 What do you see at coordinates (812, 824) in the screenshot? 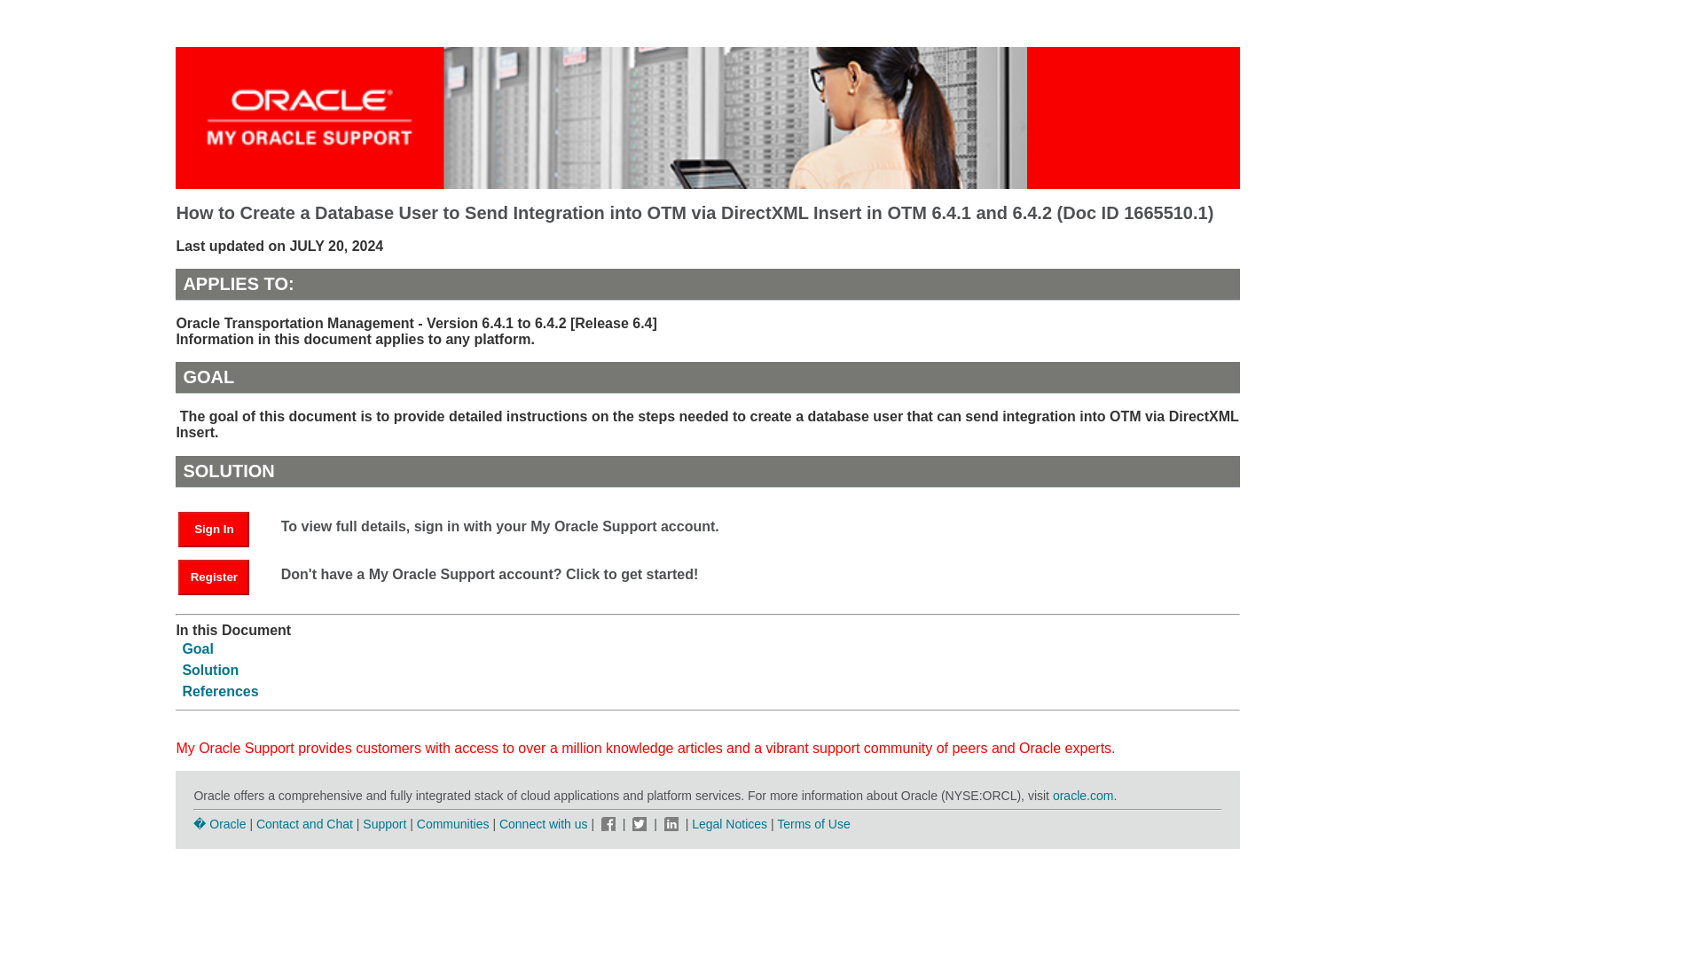
I see `Terms of Use` at bounding box center [812, 824].